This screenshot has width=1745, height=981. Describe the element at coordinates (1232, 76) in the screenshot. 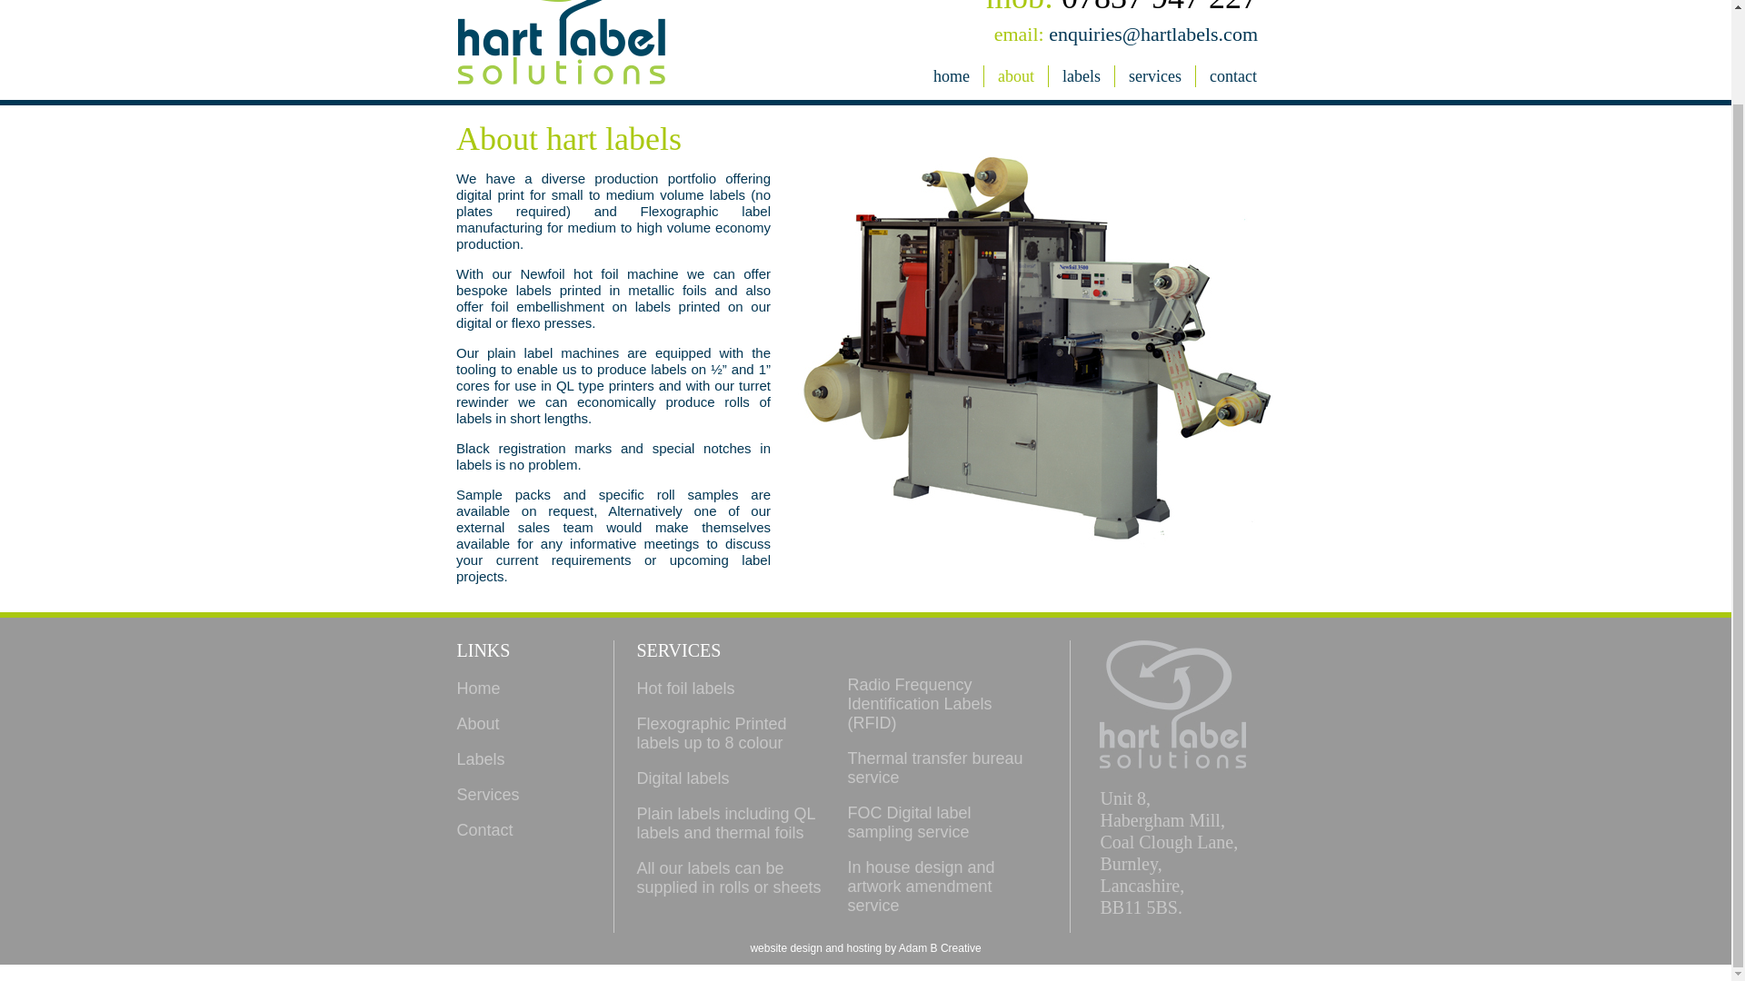

I see `contact` at that location.